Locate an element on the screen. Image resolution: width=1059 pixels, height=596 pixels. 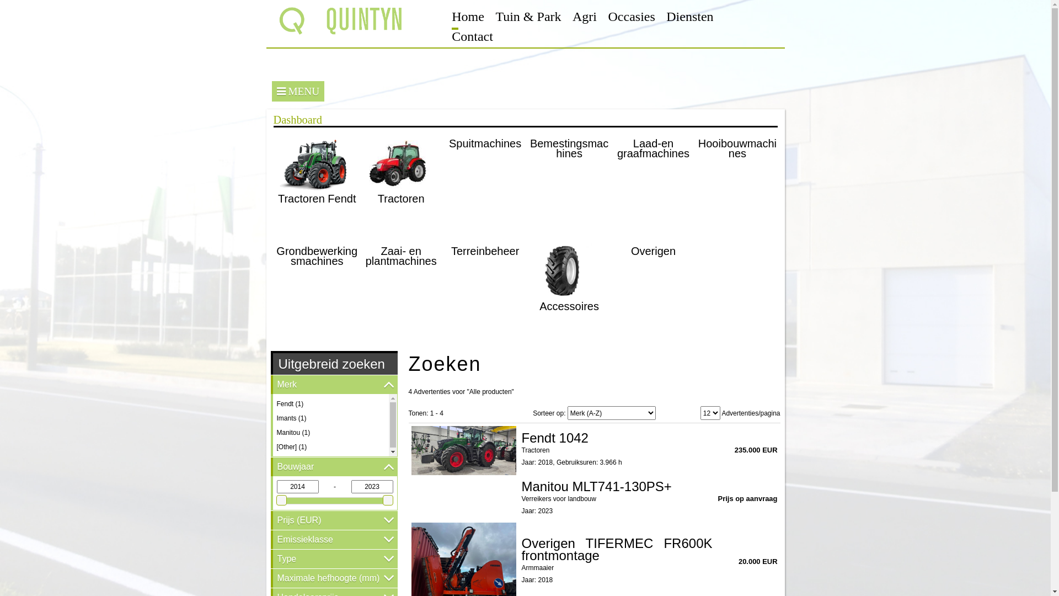
Hooibouwmachines is located at coordinates (733, 183).